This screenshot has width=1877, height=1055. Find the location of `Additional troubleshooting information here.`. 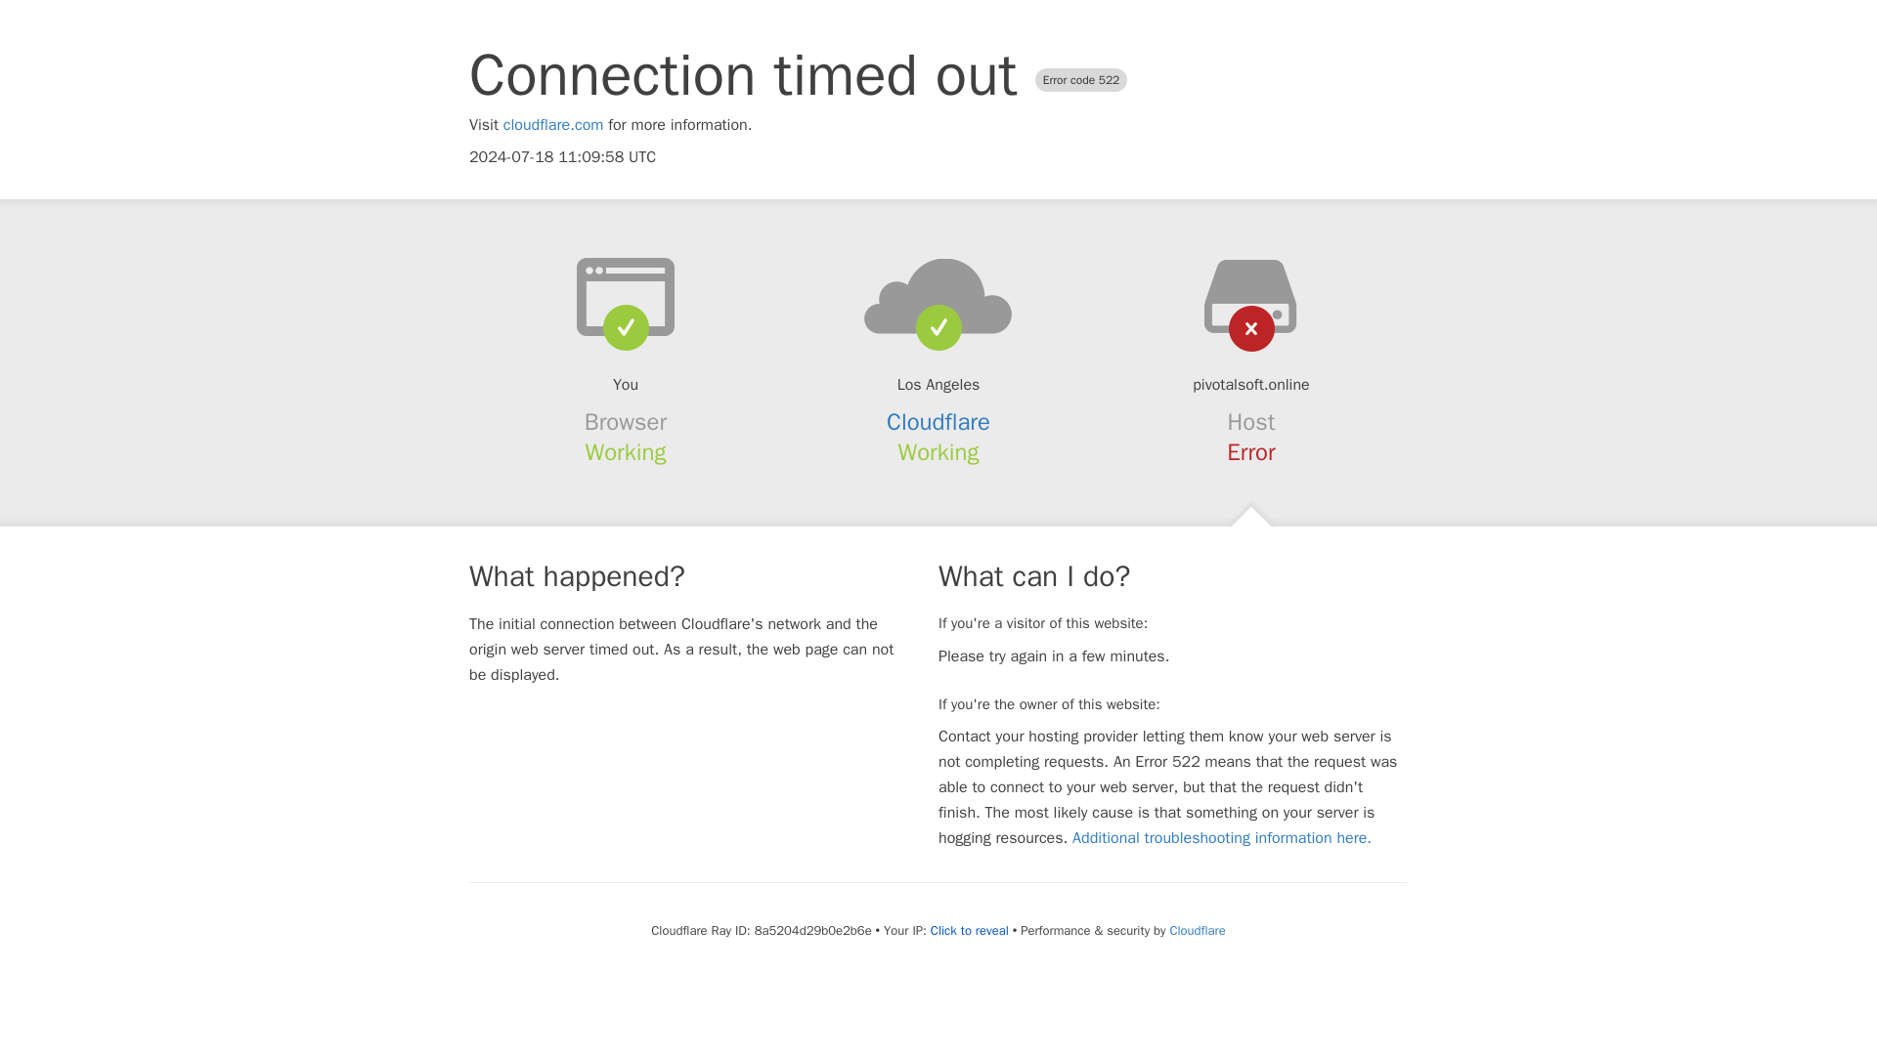

Additional troubleshooting information here. is located at coordinates (1222, 838).